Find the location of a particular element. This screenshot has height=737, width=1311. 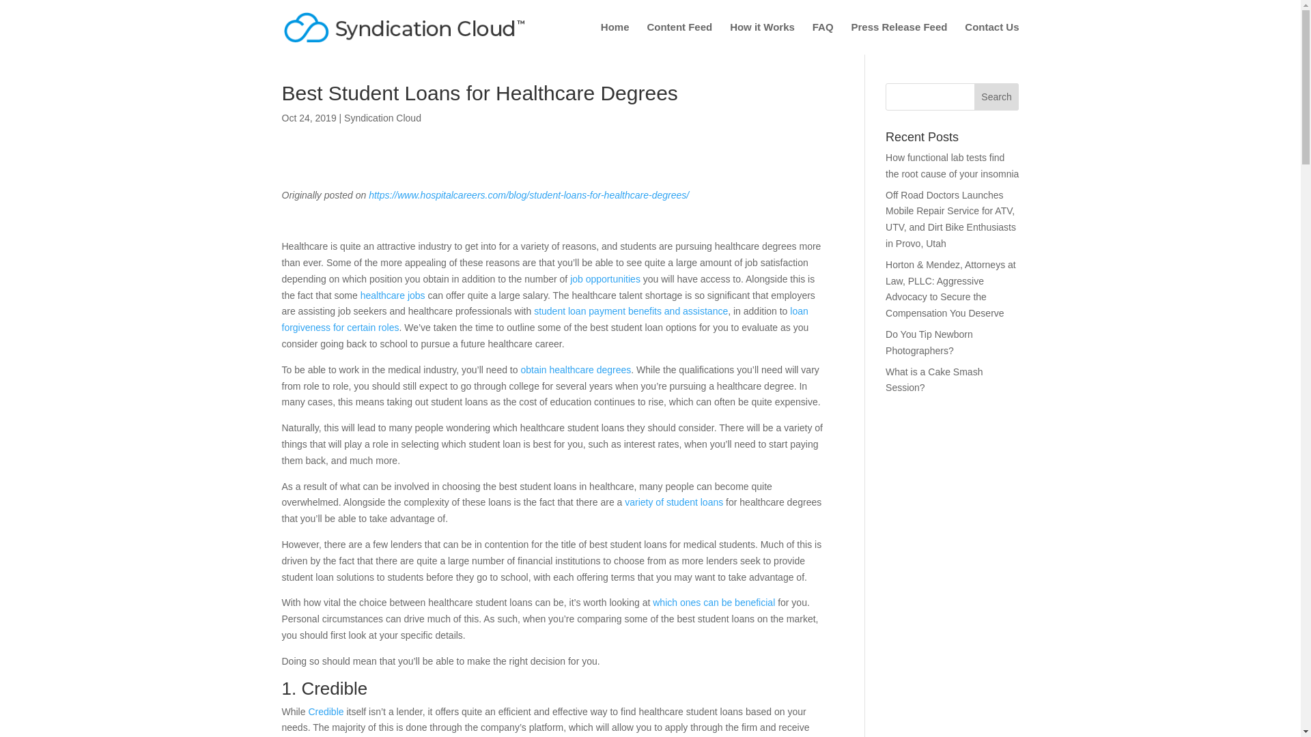

job opportunities is located at coordinates (605, 278).